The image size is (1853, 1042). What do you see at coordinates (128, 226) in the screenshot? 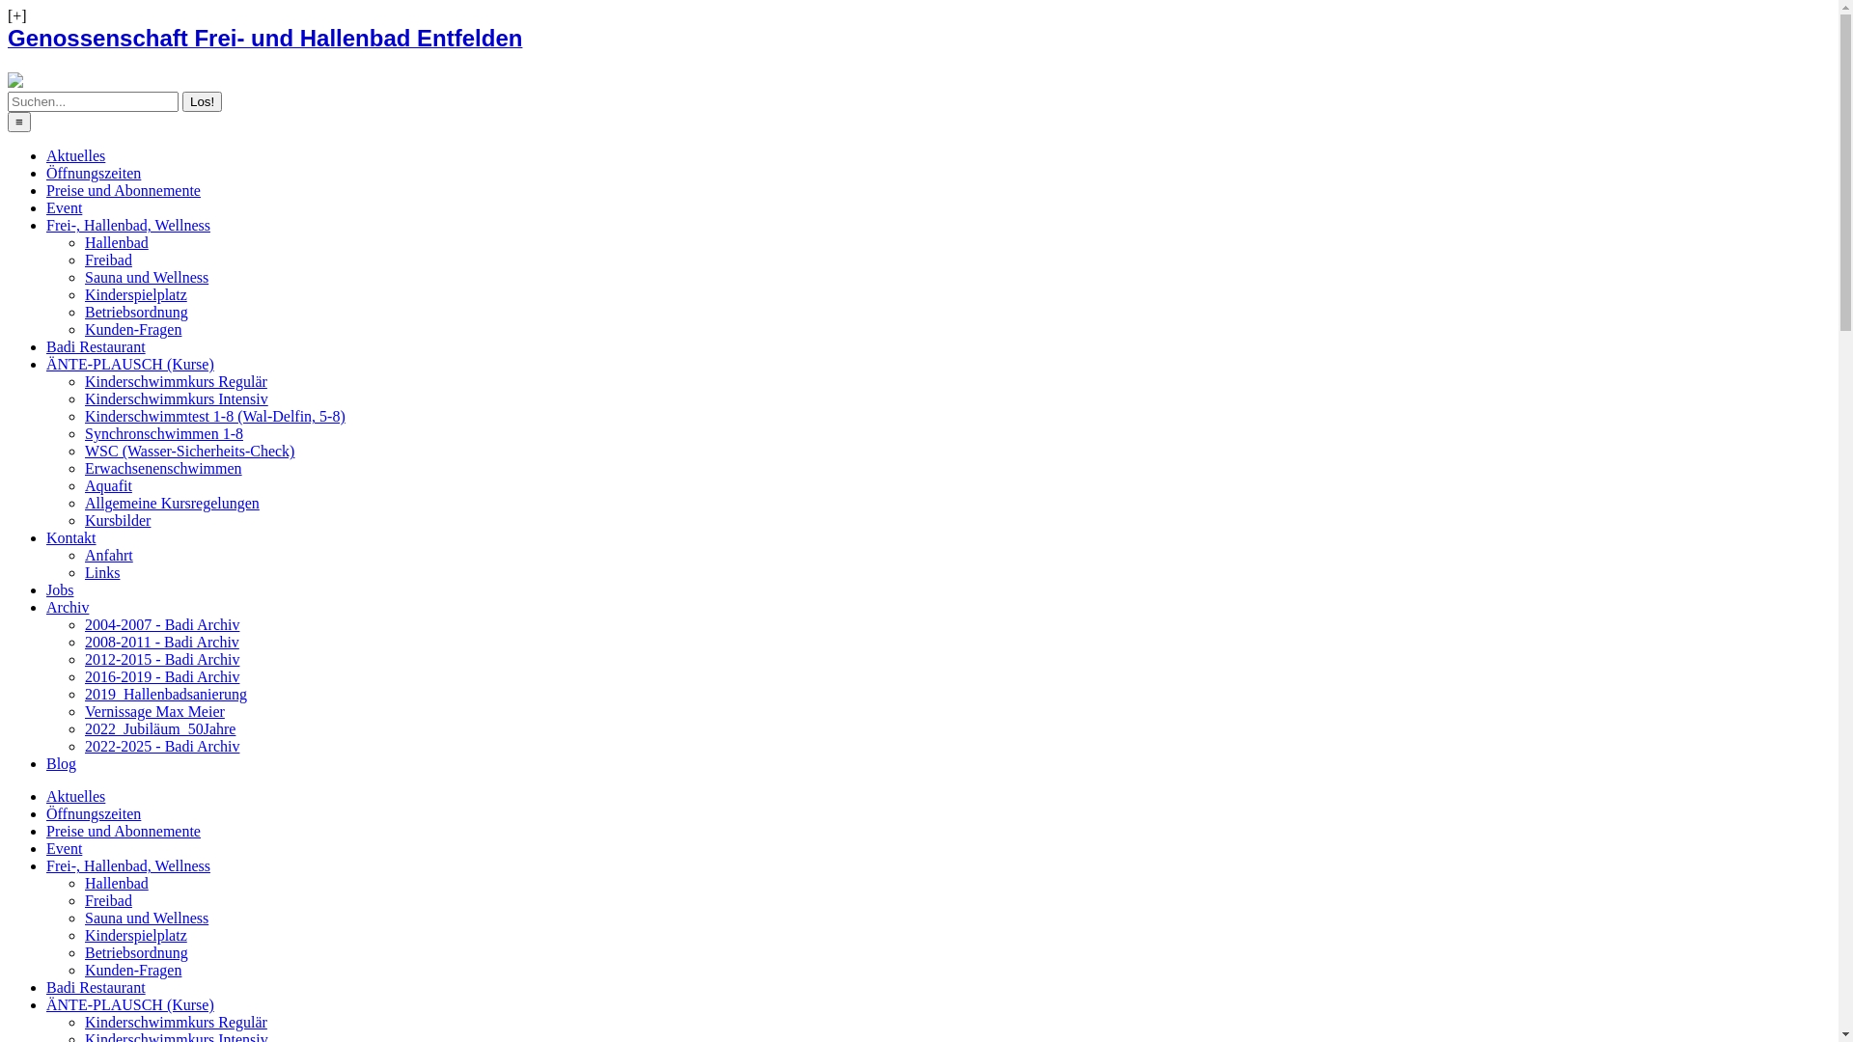
I see `Frei-, Hallenbad, Wellness` at bounding box center [128, 226].